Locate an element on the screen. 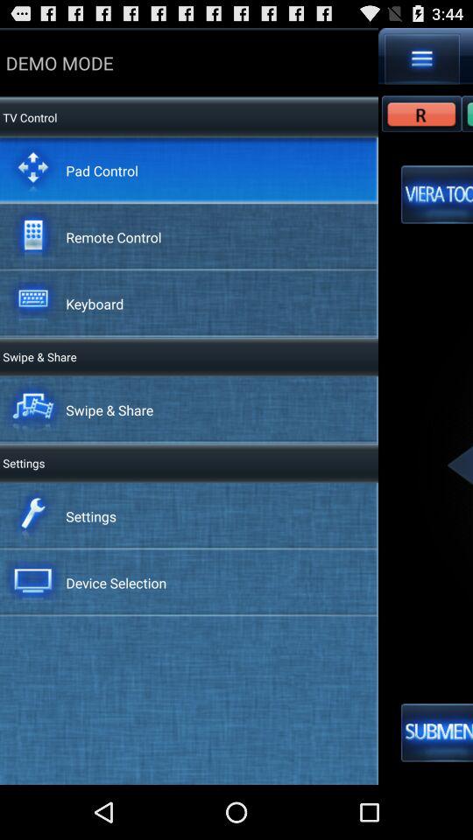 This screenshot has width=473, height=840. select app below demo mode icon is located at coordinates (28, 117).